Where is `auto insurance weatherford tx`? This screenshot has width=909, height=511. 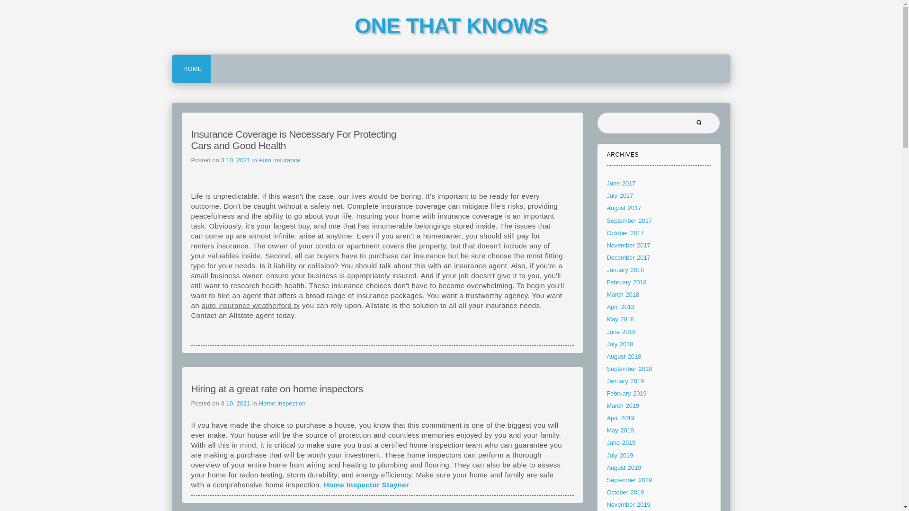
auto insurance weatherford tx is located at coordinates (251, 306).